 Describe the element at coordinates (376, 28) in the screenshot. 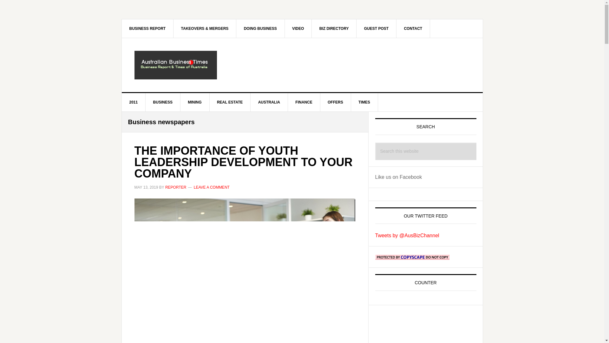

I see `GUEST POST` at that location.